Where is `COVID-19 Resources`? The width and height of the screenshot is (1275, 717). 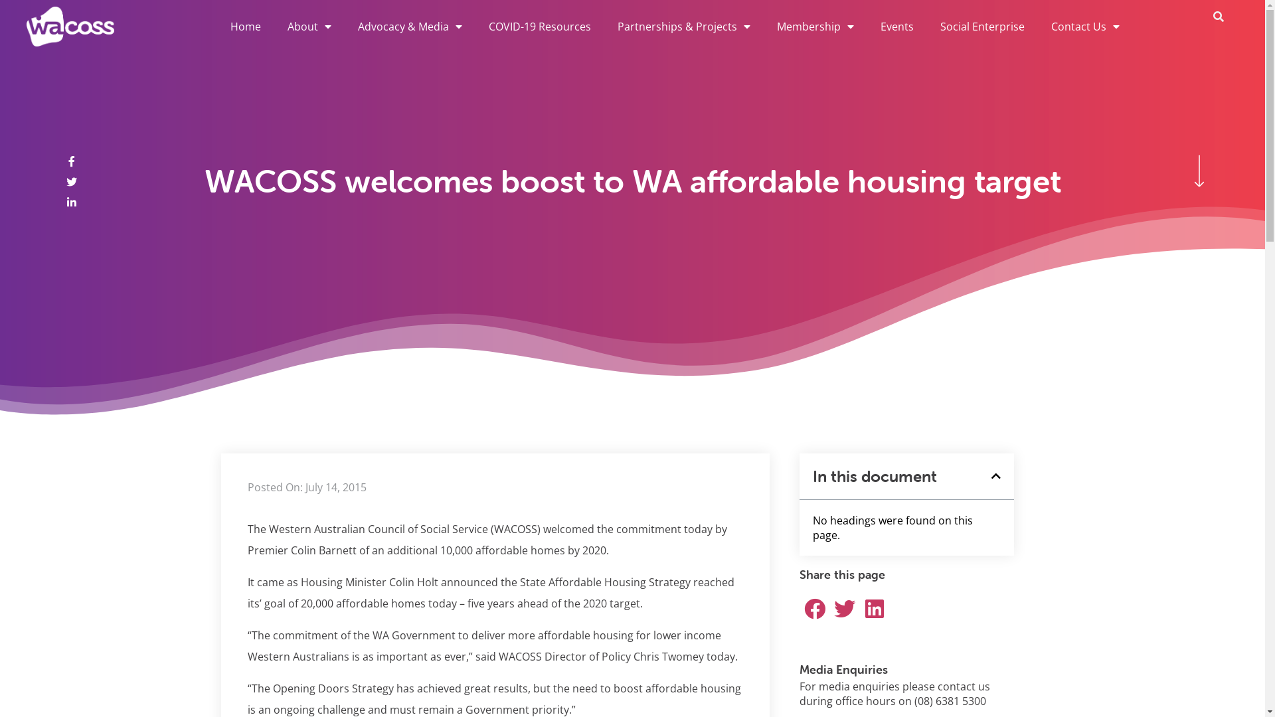
COVID-19 Resources is located at coordinates (540, 27).